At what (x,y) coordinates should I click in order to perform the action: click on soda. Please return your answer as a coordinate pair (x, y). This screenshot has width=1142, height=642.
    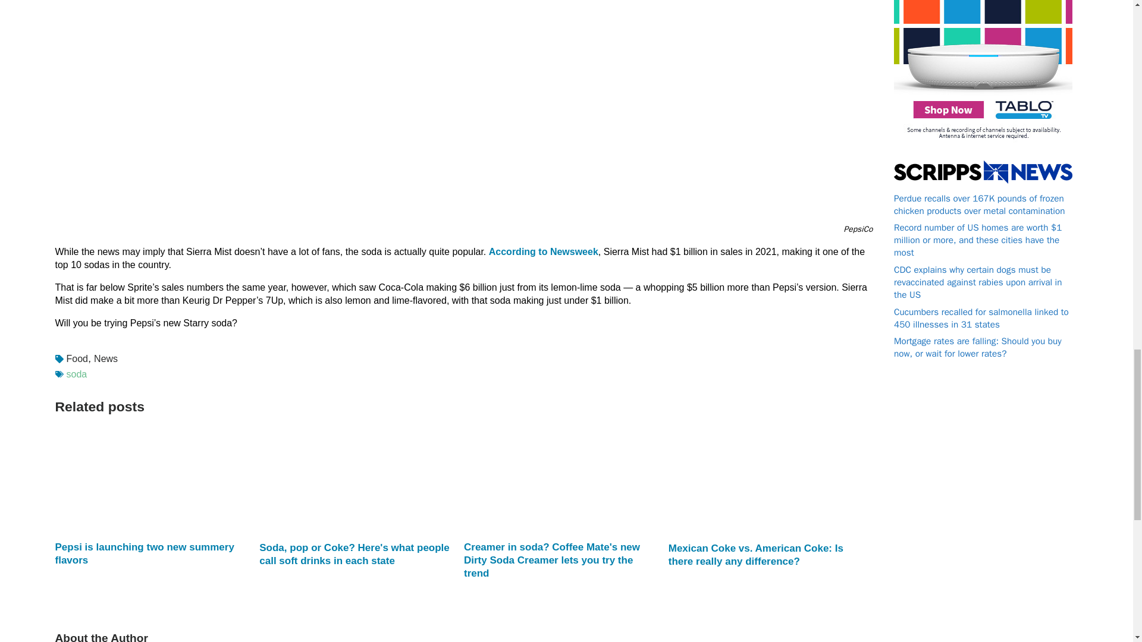
    Looking at the image, I should click on (77, 374).